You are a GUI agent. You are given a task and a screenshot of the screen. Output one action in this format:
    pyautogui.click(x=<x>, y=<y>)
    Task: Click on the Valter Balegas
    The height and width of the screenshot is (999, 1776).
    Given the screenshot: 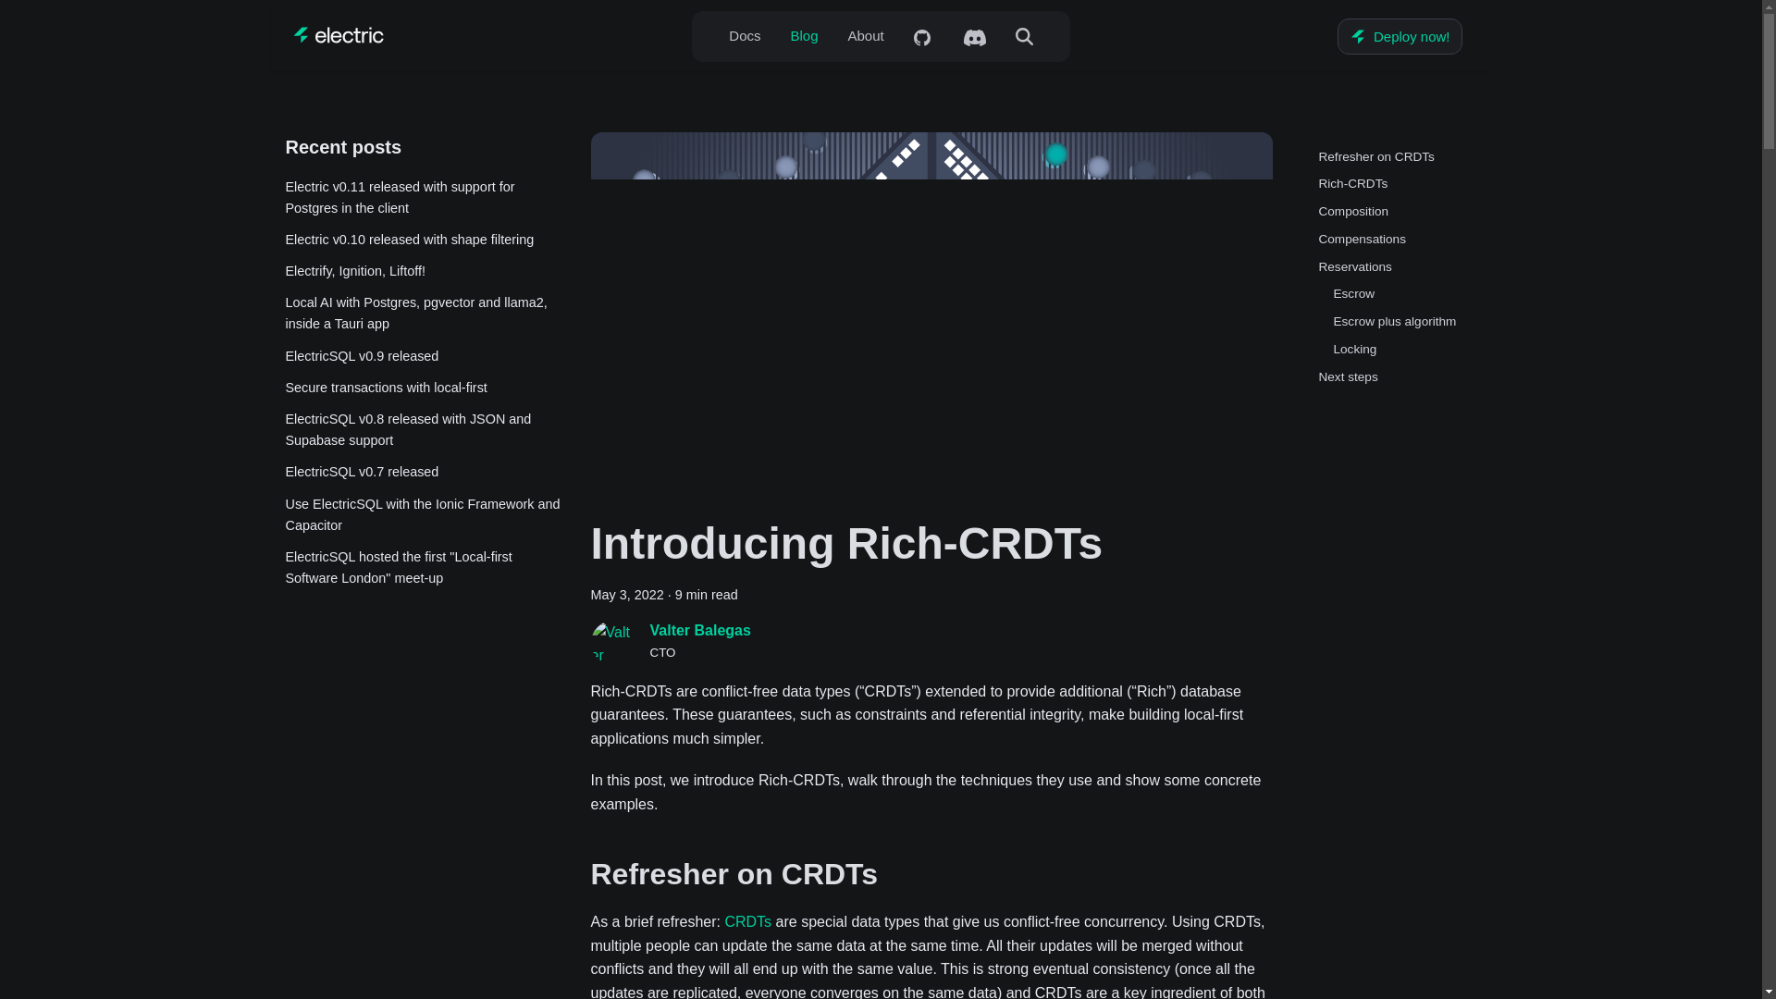 What is the action you would take?
    pyautogui.click(x=699, y=630)
    